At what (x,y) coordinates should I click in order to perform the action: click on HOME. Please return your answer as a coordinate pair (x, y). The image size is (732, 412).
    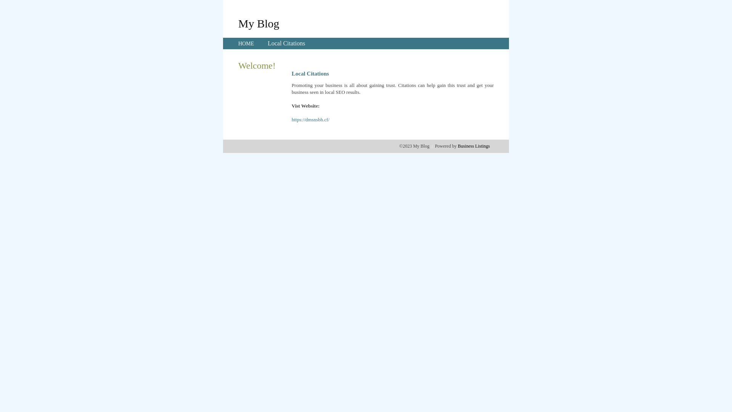
    Looking at the image, I should click on (246, 43).